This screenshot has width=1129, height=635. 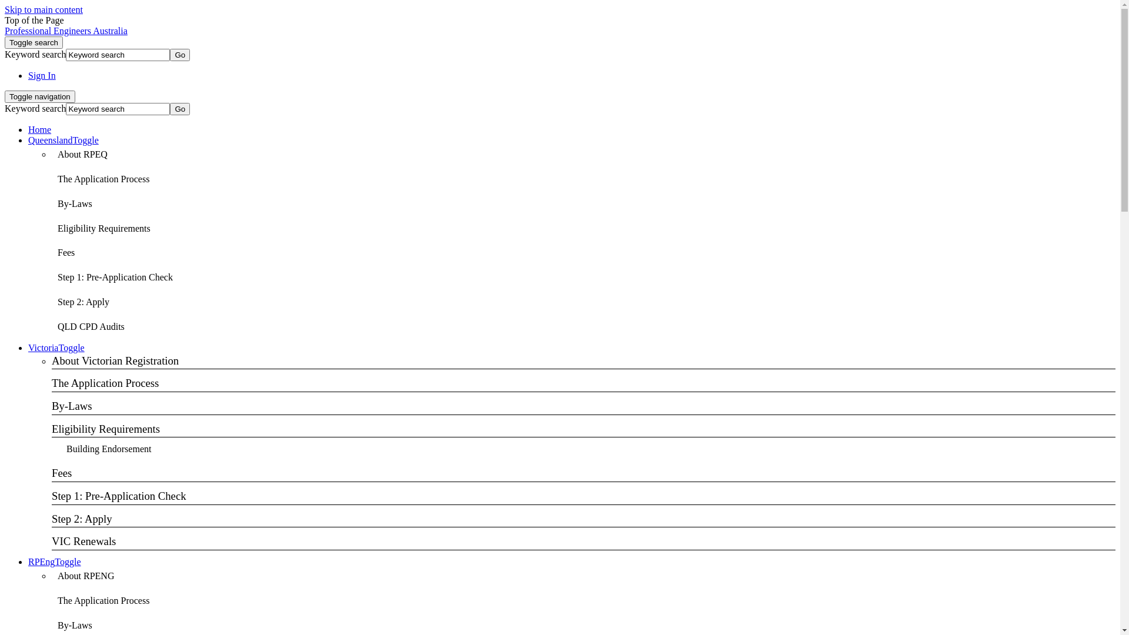 I want to click on Go, so click(x=180, y=55).